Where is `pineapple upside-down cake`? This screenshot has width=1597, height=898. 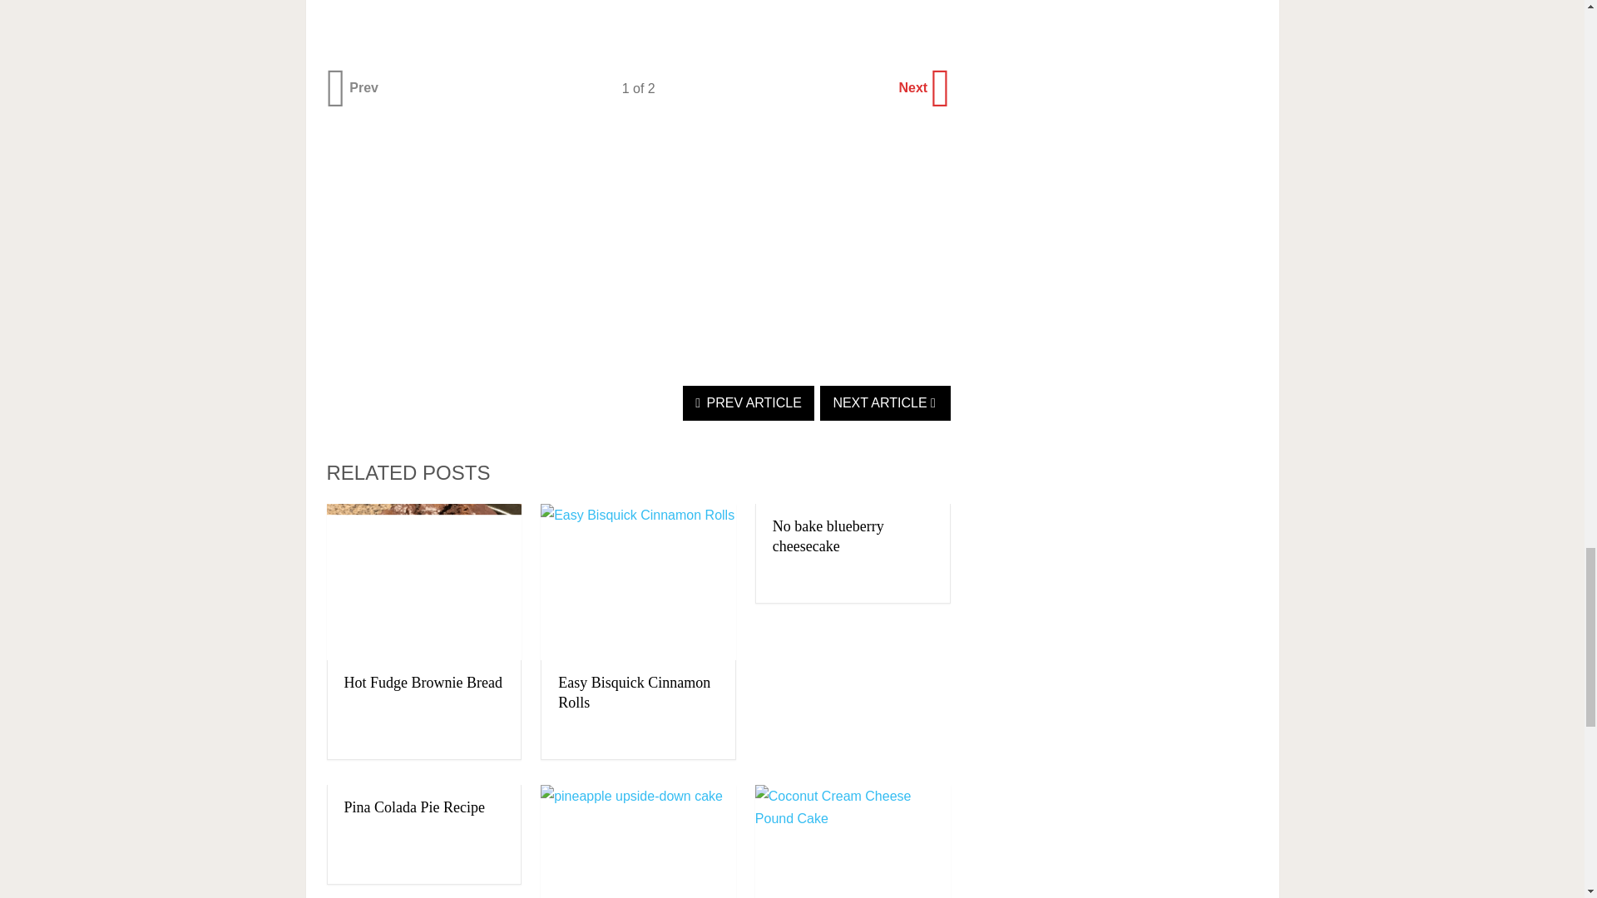
pineapple upside-down cake is located at coordinates (639, 841).